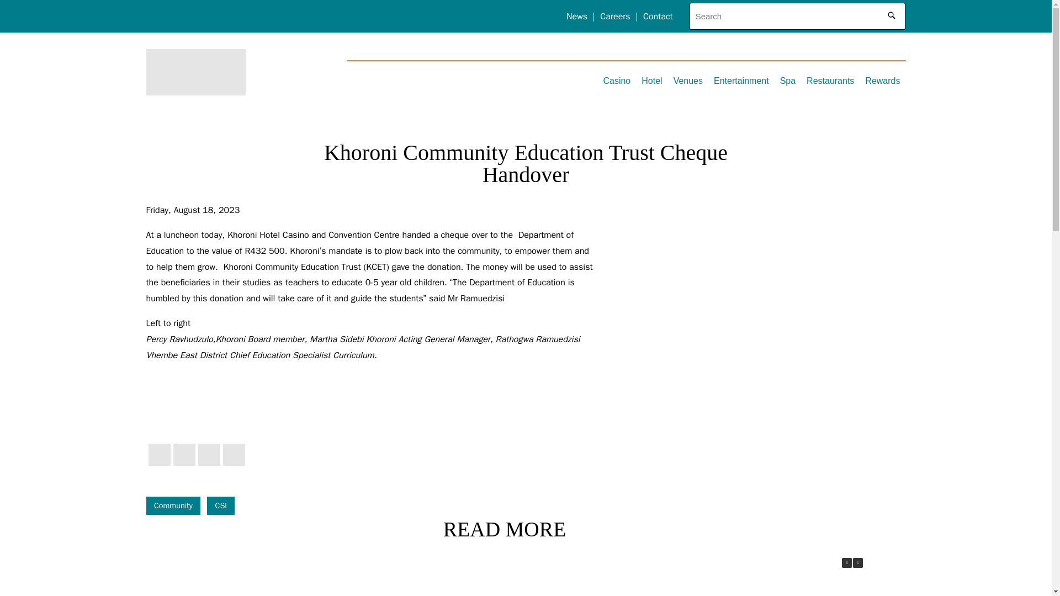  I want to click on Rewards, so click(882, 78).